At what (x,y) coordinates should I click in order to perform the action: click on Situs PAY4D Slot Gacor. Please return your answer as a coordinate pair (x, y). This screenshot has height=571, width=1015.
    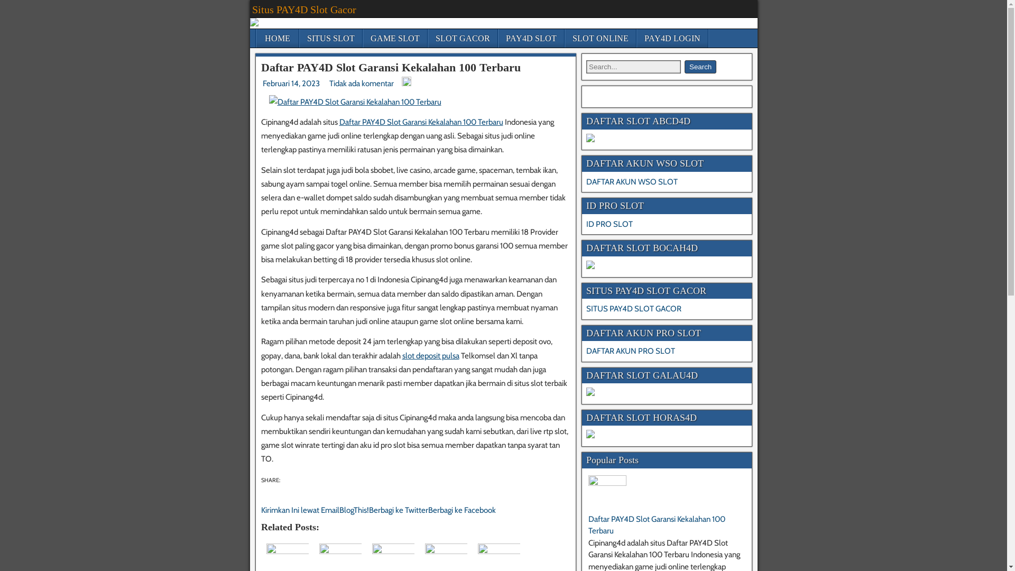
    Looking at the image, I should click on (303, 10).